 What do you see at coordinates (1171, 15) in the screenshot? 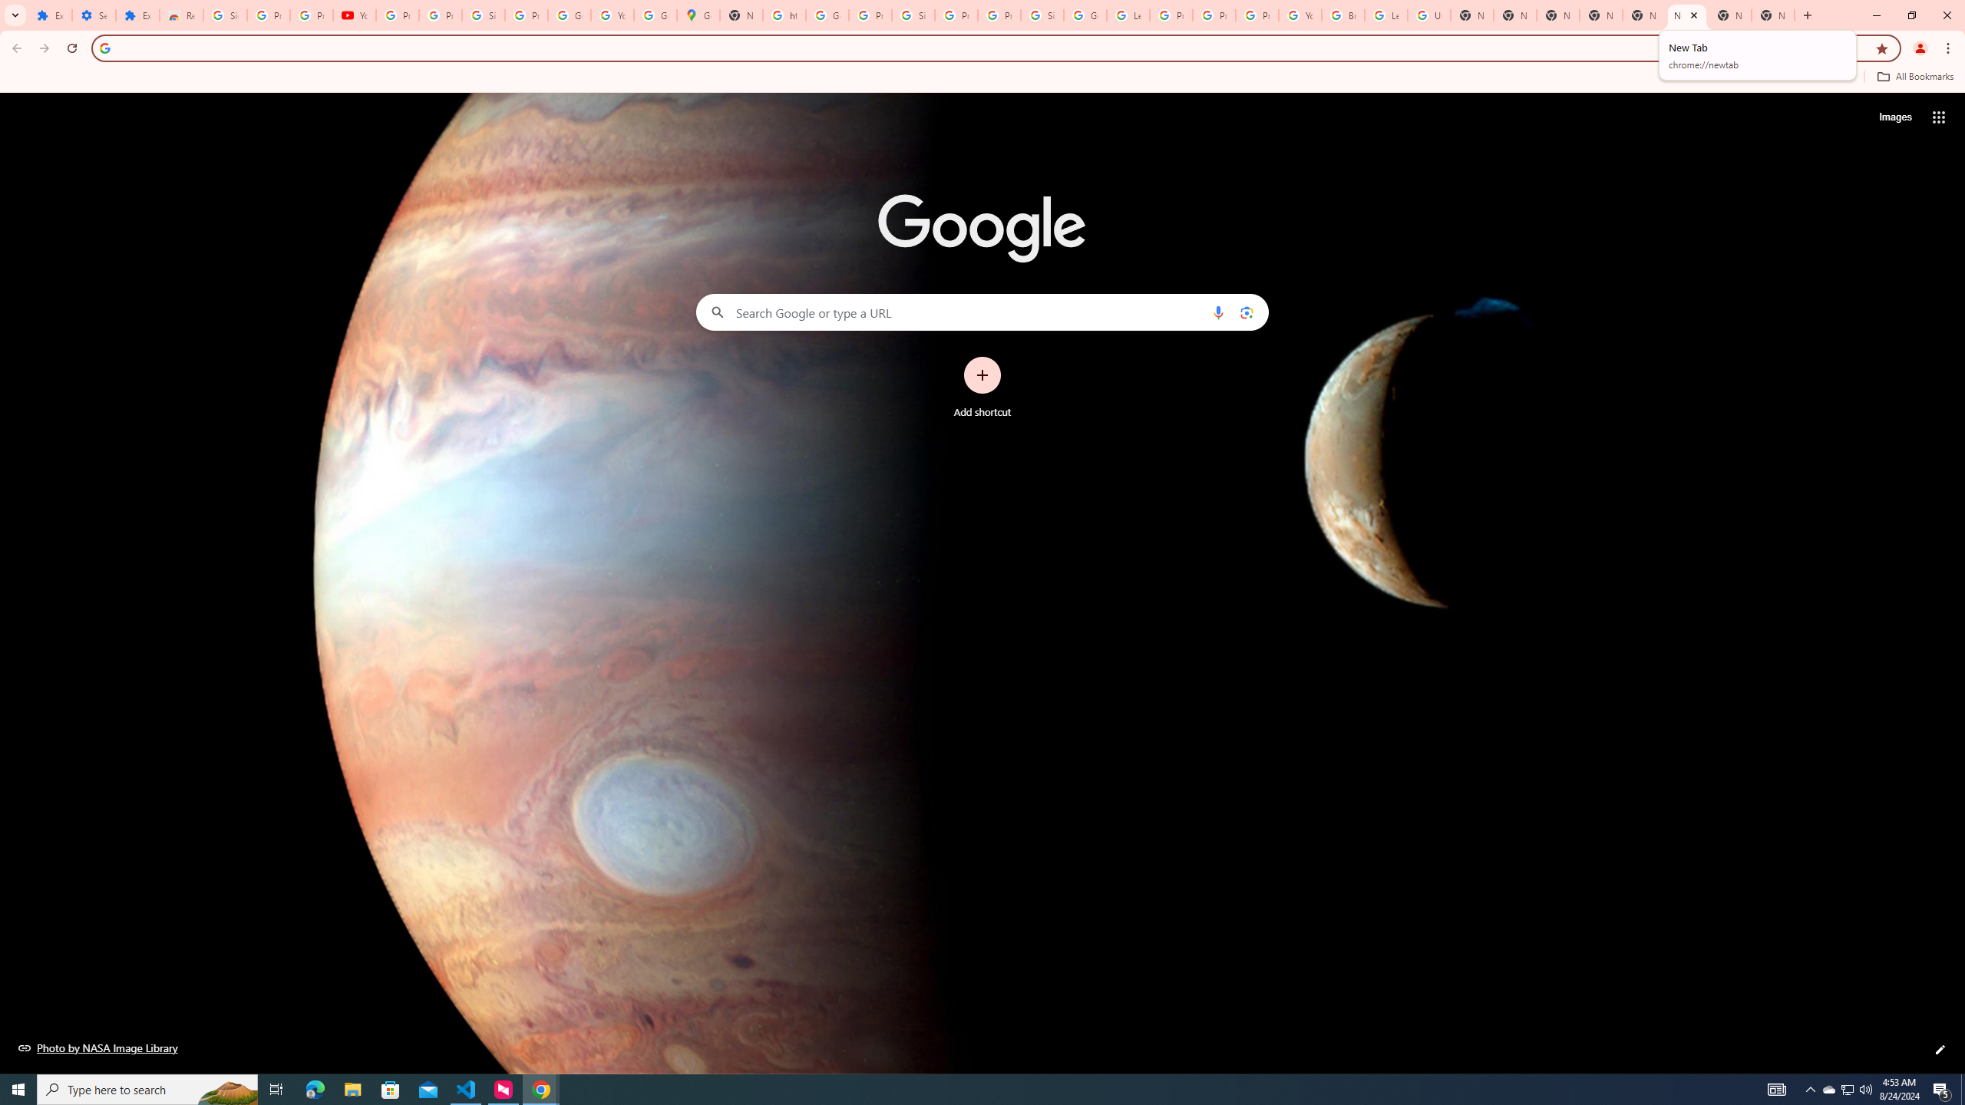
I see `Privacy Help Center - Policies Help` at bounding box center [1171, 15].